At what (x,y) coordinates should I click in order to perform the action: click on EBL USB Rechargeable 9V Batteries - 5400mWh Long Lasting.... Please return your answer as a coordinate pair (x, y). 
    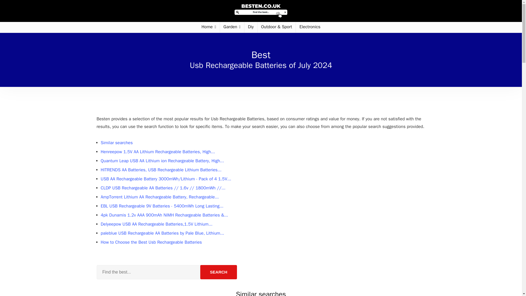
    Looking at the image, I should click on (162, 206).